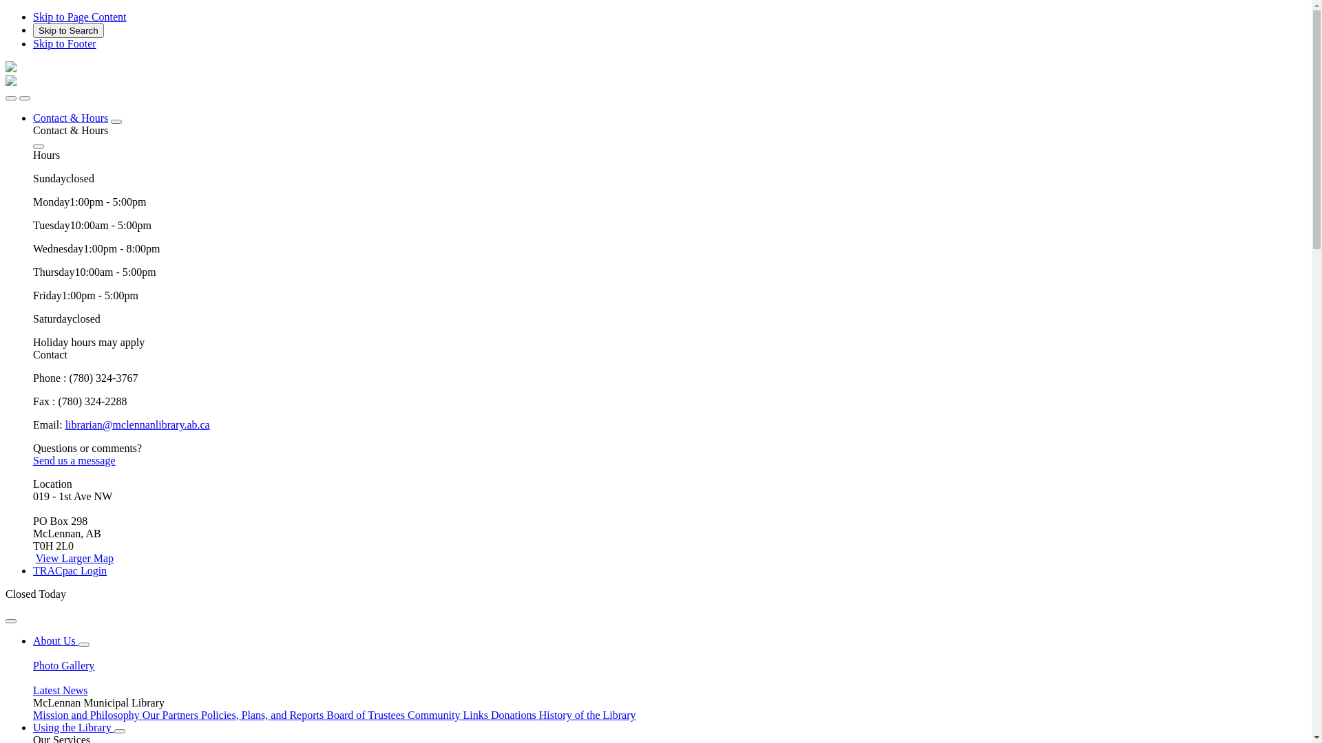 This screenshot has height=743, width=1322. What do you see at coordinates (515, 715) in the screenshot?
I see `Donations` at bounding box center [515, 715].